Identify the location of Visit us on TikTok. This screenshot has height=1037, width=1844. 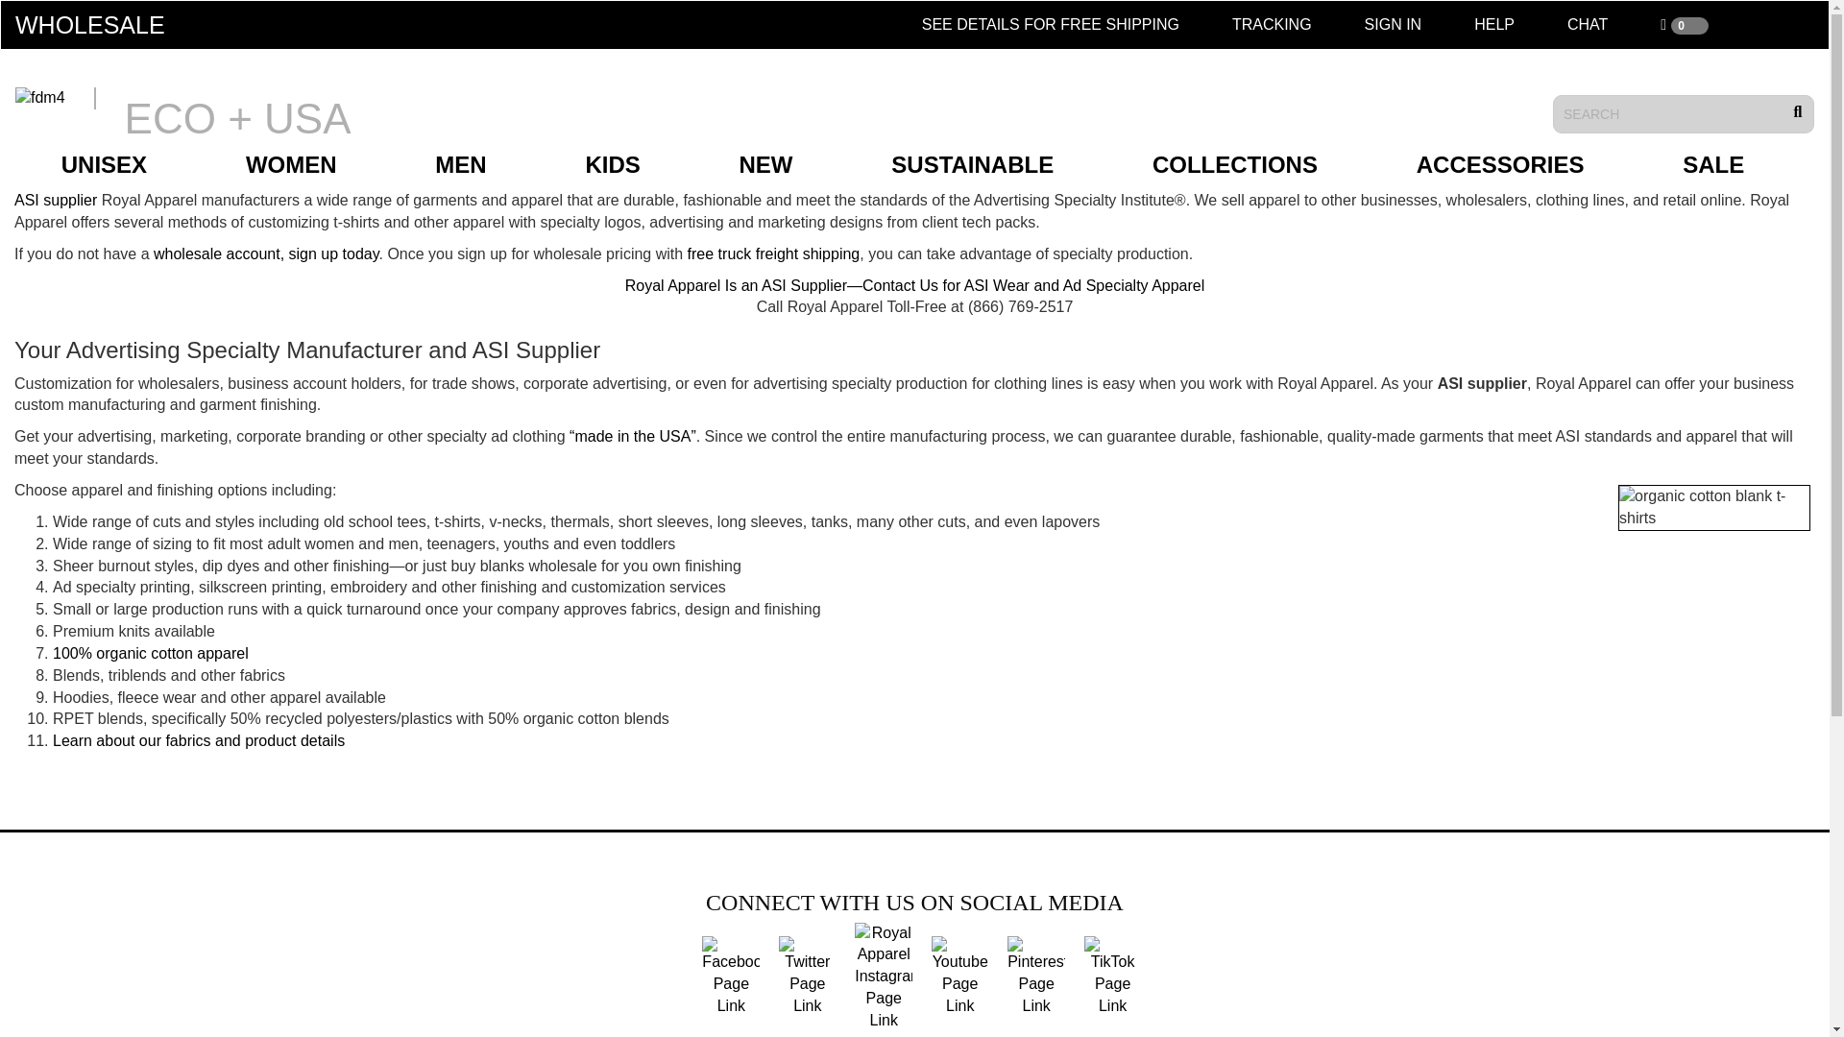
(1112, 976).